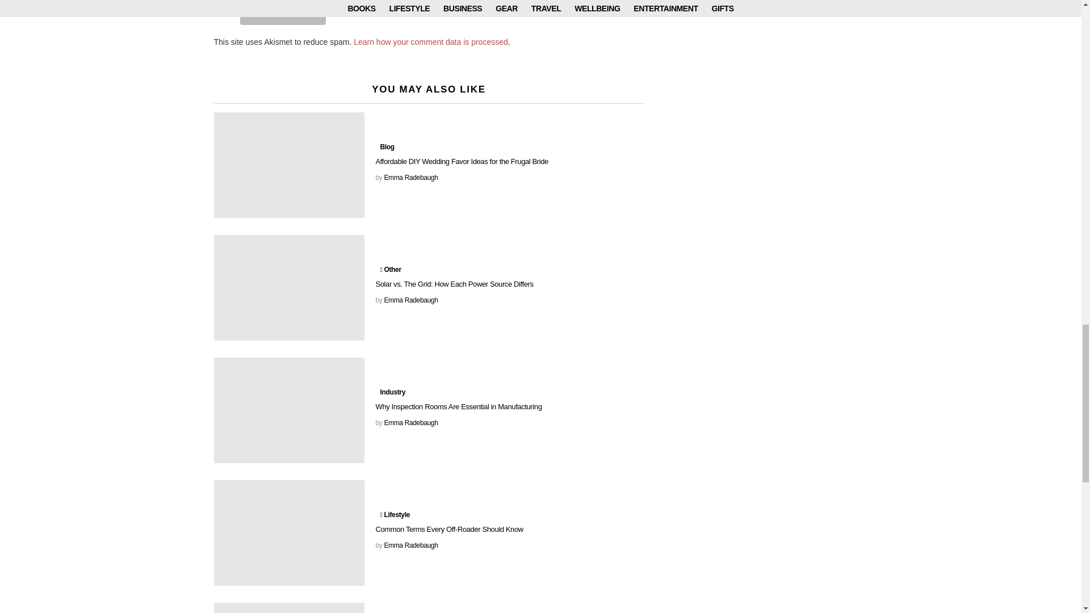 Image resolution: width=1090 pixels, height=613 pixels. What do you see at coordinates (410, 545) in the screenshot?
I see `Posts by Emma Radebaugh` at bounding box center [410, 545].